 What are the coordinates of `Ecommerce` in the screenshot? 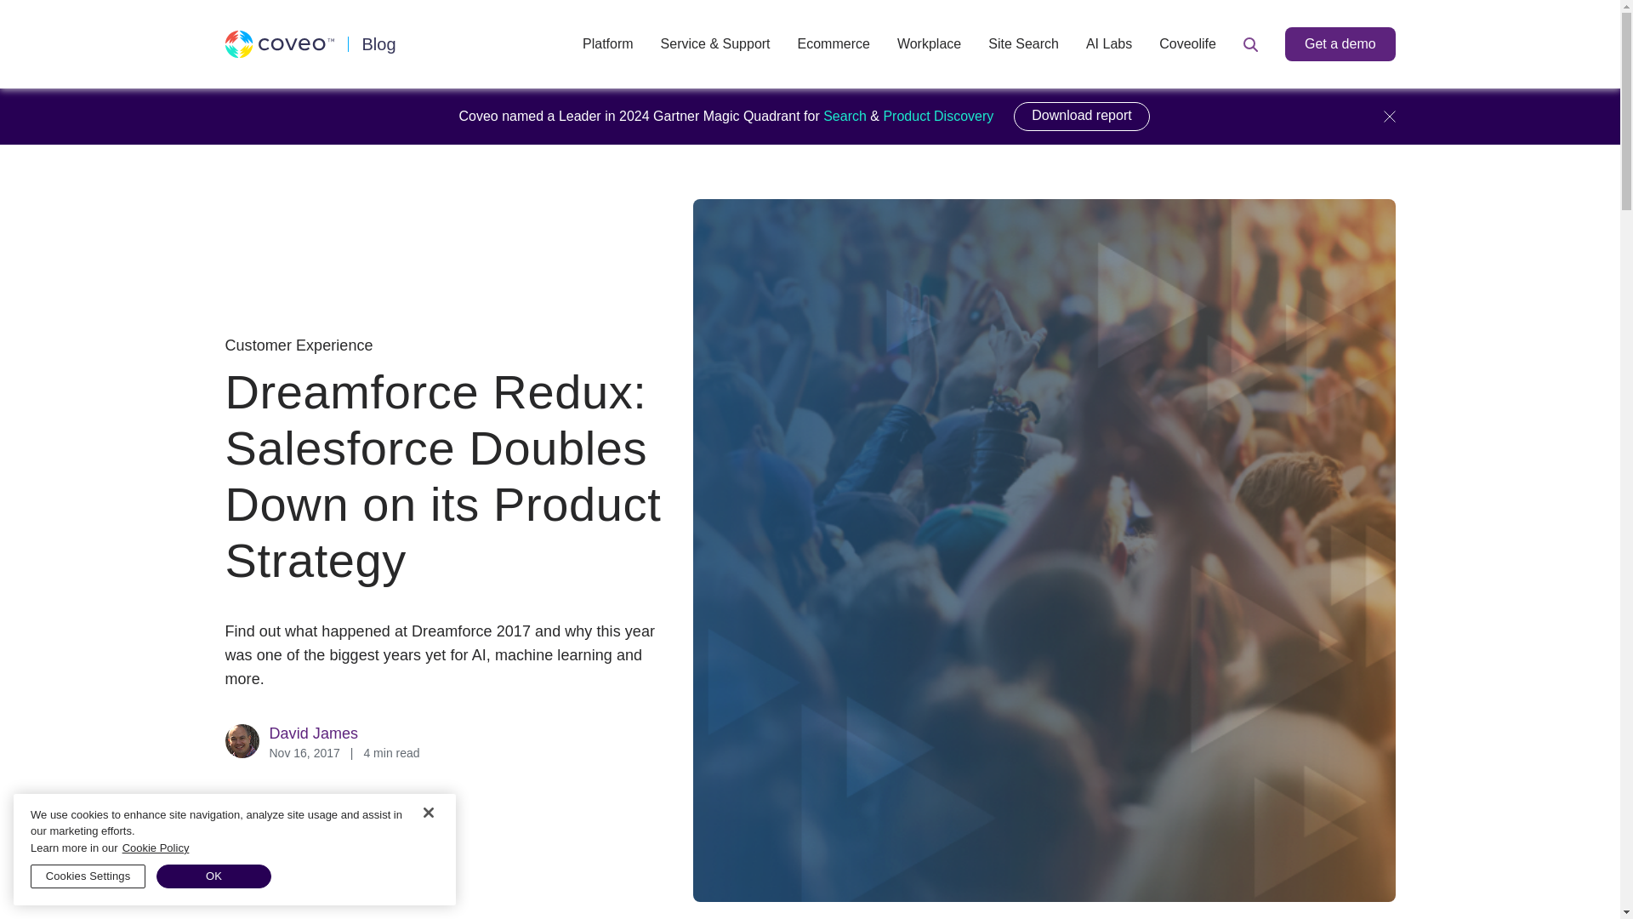 It's located at (834, 44).